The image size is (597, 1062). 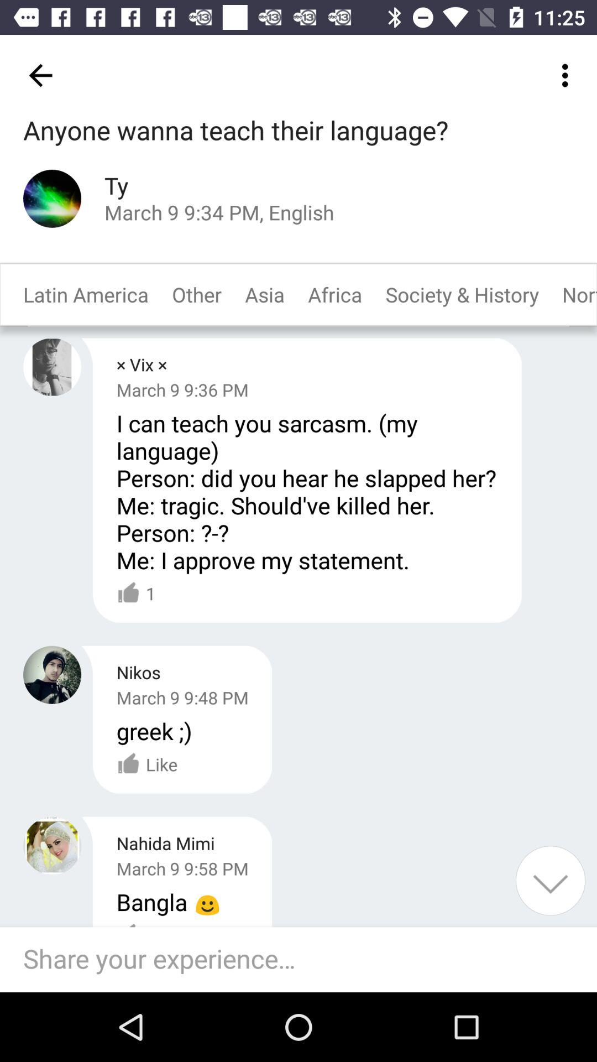 What do you see at coordinates (304, 959) in the screenshot?
I see `launch the icon below like` at bounding box center [304, 959].